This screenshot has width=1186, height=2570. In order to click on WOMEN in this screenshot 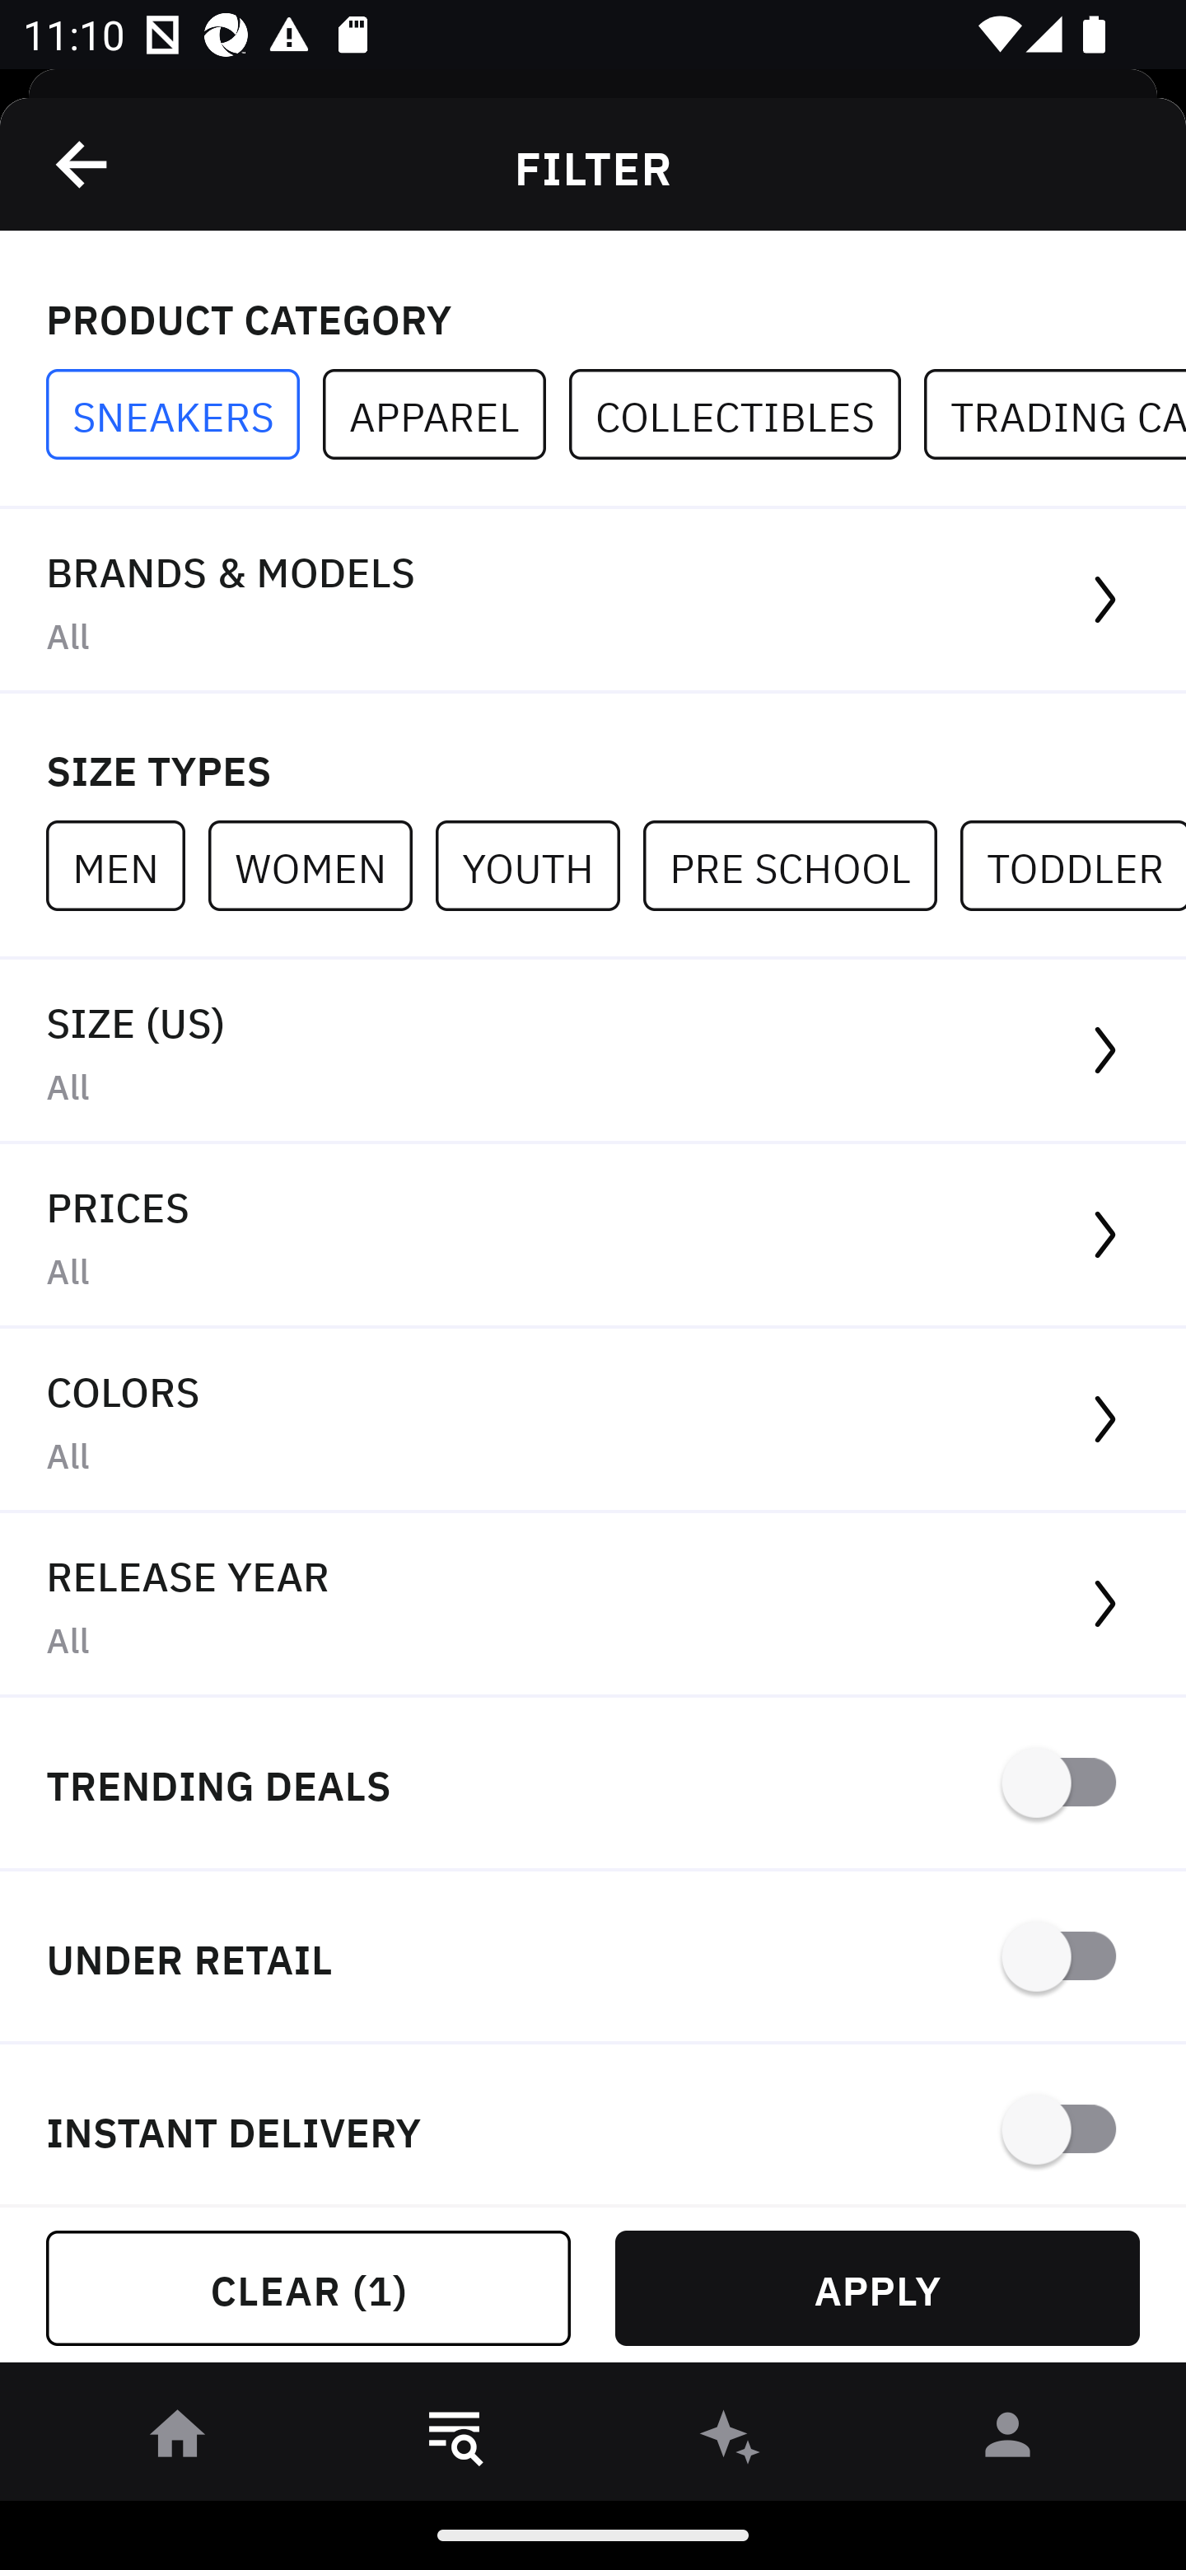, I will do `click(321, 865)`.